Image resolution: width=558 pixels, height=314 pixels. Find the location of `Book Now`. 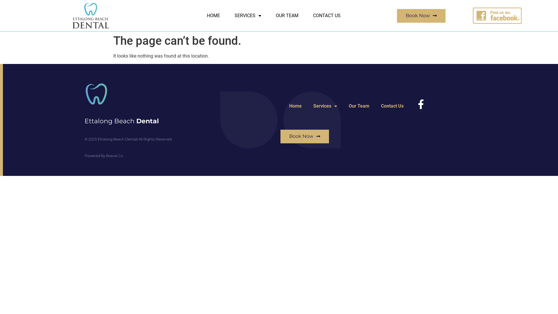

Book Now is located at coordinates (421, 16).